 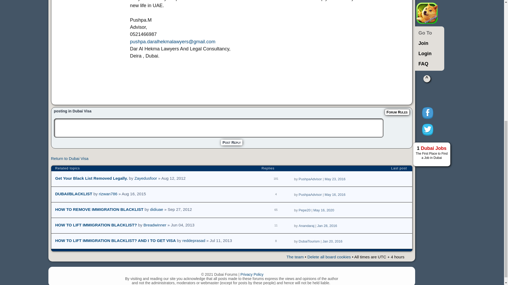 What do you see at coordinates (146, 178) in the screenshot?
I see `Zayedusfoor` at bounding box center [146, 178].